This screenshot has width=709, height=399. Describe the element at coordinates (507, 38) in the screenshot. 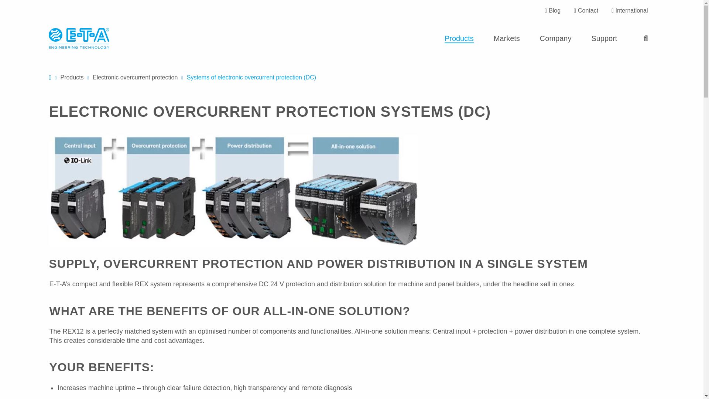

I see `Markets` at that location.